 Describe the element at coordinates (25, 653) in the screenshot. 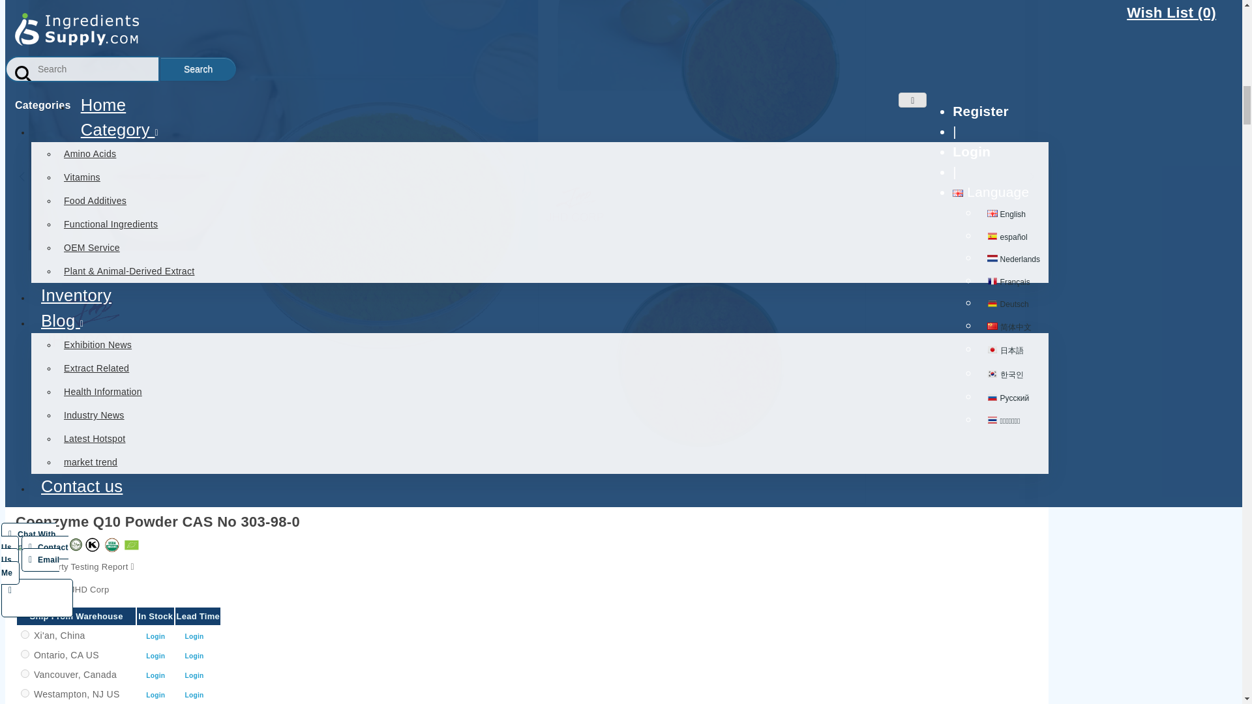

I see `2` at that location.